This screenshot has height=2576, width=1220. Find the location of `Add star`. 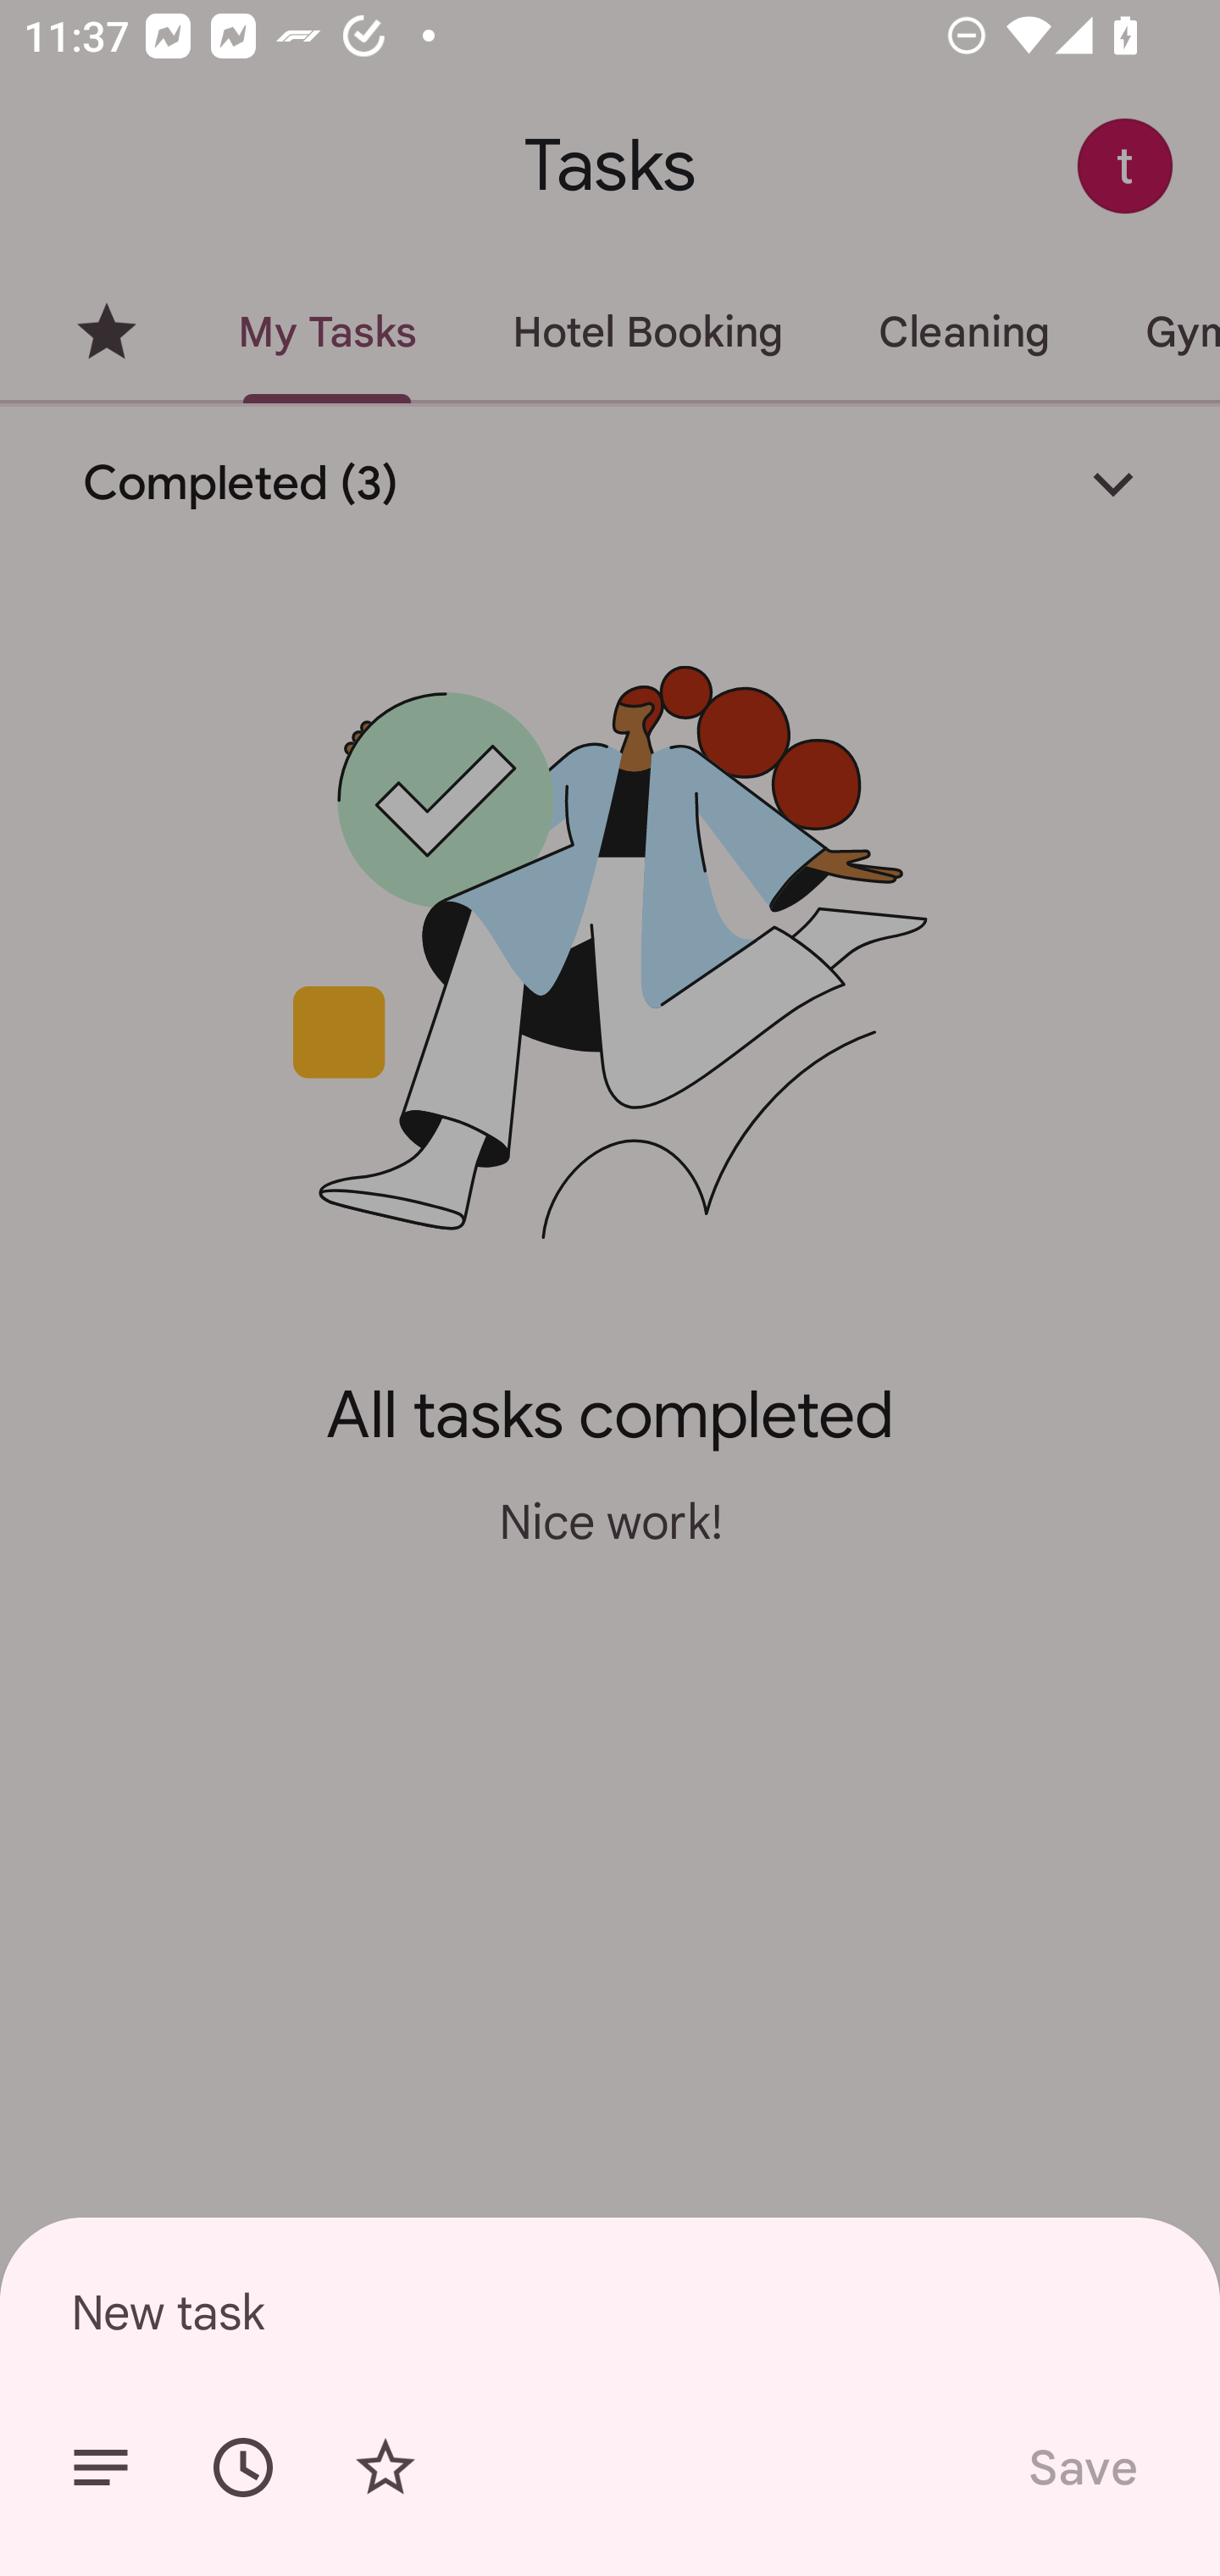

Add star is located at coordinates (385, 2468).